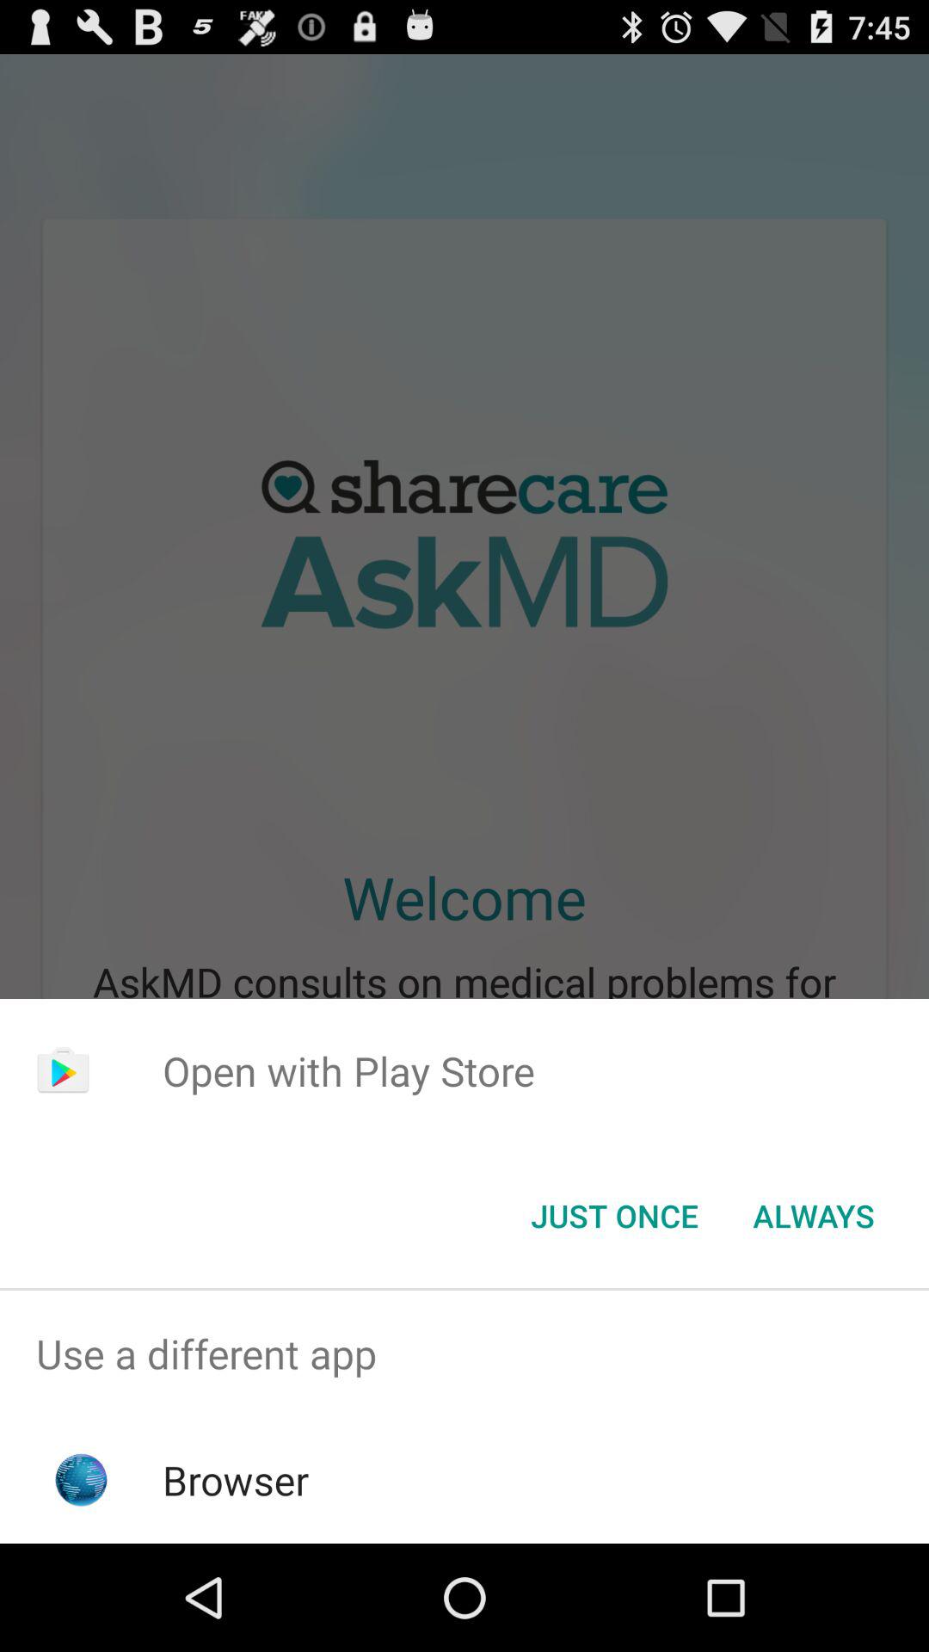  Describe the element at coordinates (814, 1216) in the screenshot. I see `scroll until always icon` at that location.